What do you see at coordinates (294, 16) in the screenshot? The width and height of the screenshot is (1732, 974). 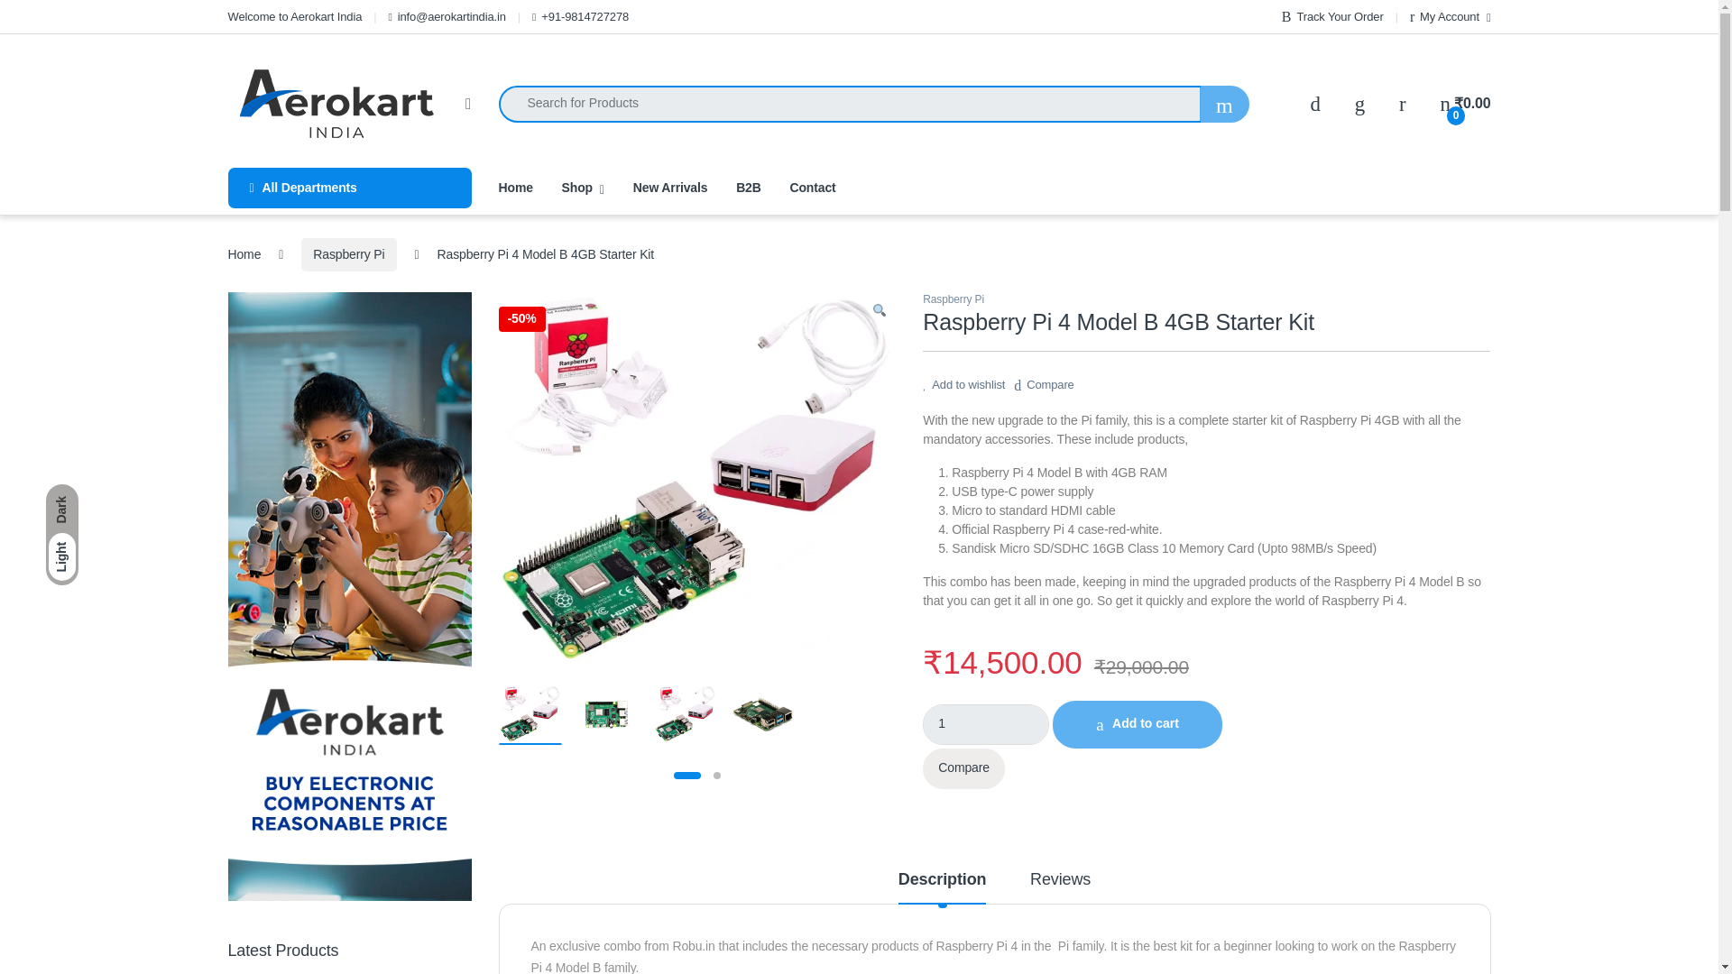 I see `Welcome to Aerokart India` at bounding box center [294, 16].